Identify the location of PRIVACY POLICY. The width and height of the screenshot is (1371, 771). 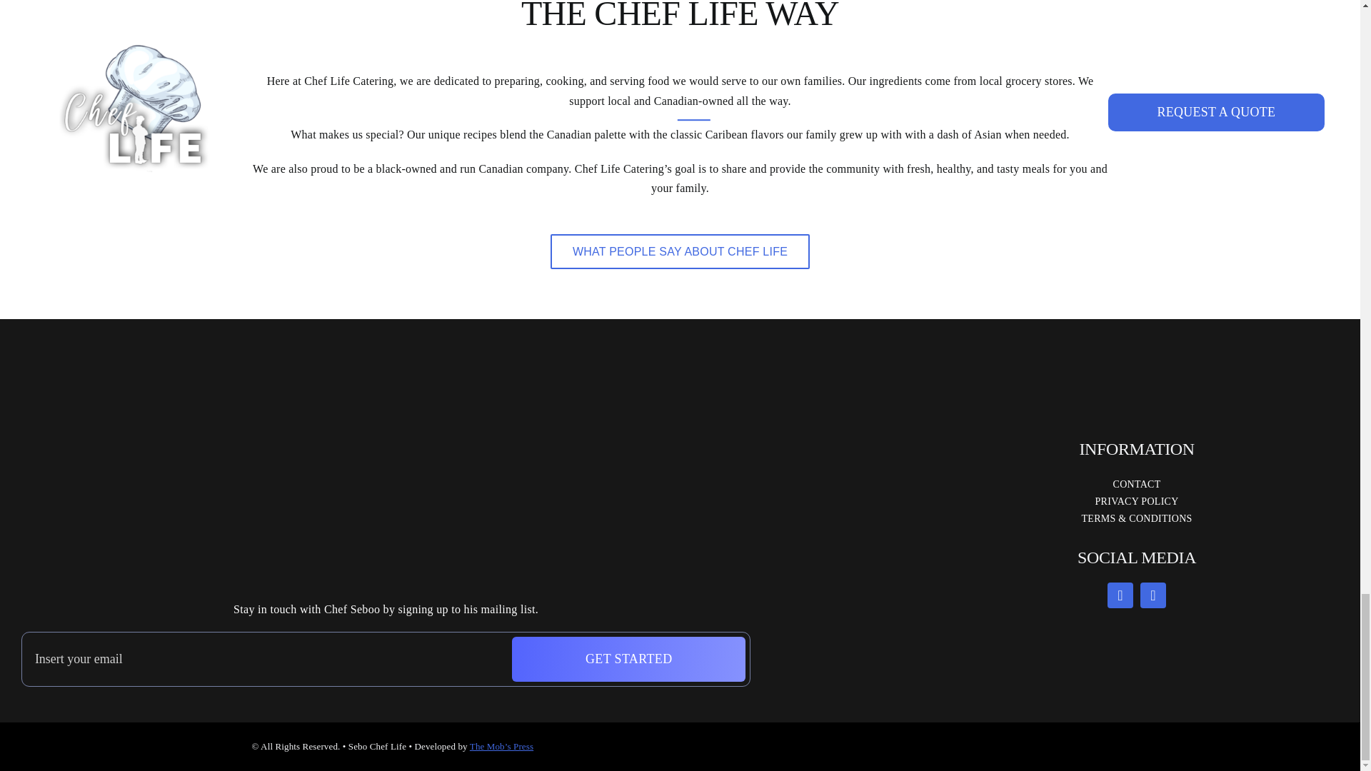
(1137, 501).